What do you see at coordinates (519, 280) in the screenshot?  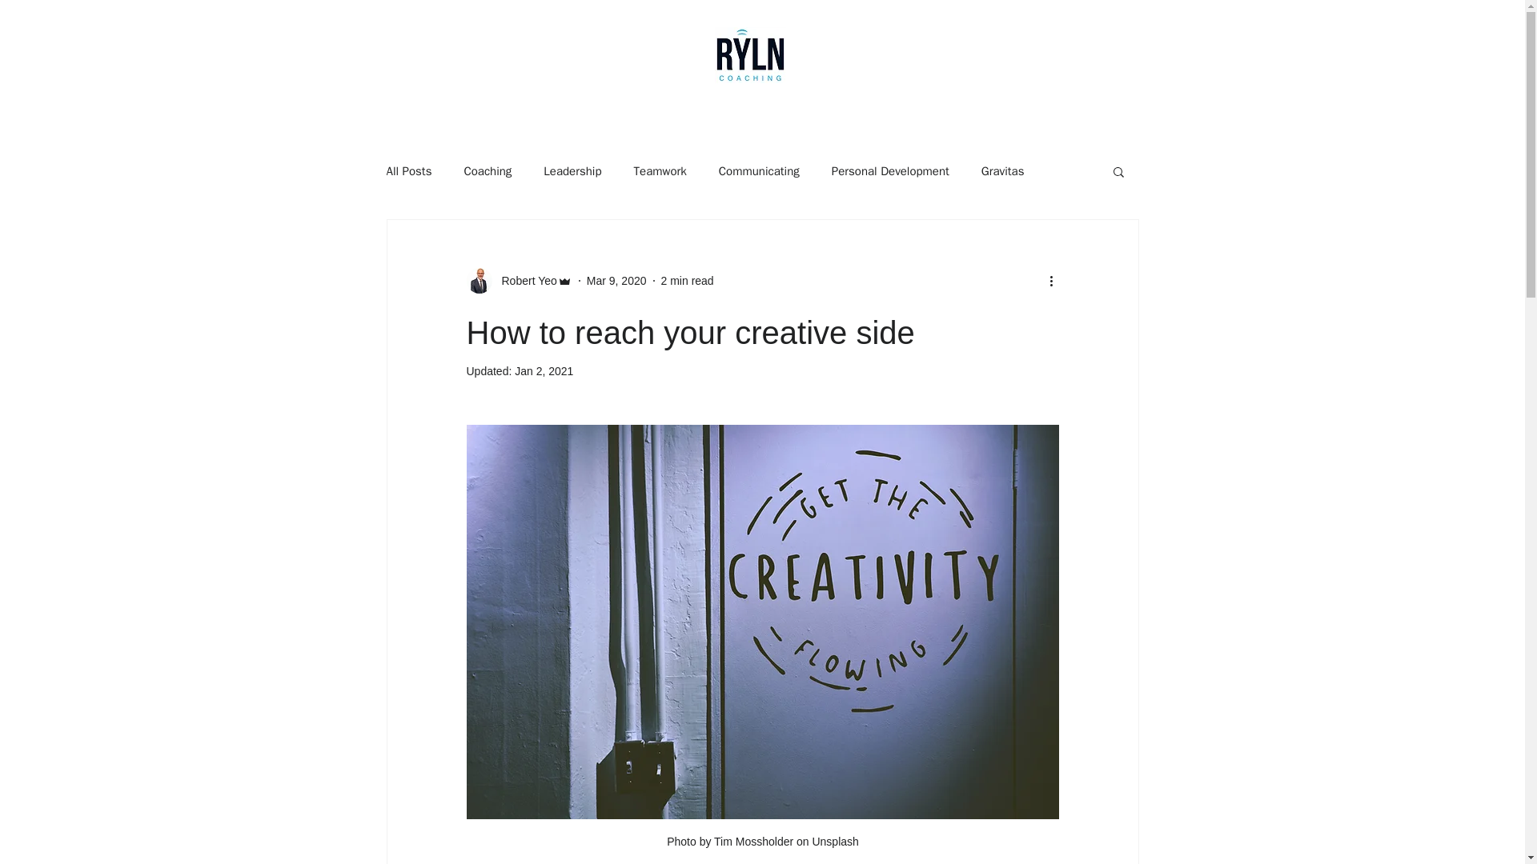 I see `Robert Yeo` at bounding box center [519, 280].